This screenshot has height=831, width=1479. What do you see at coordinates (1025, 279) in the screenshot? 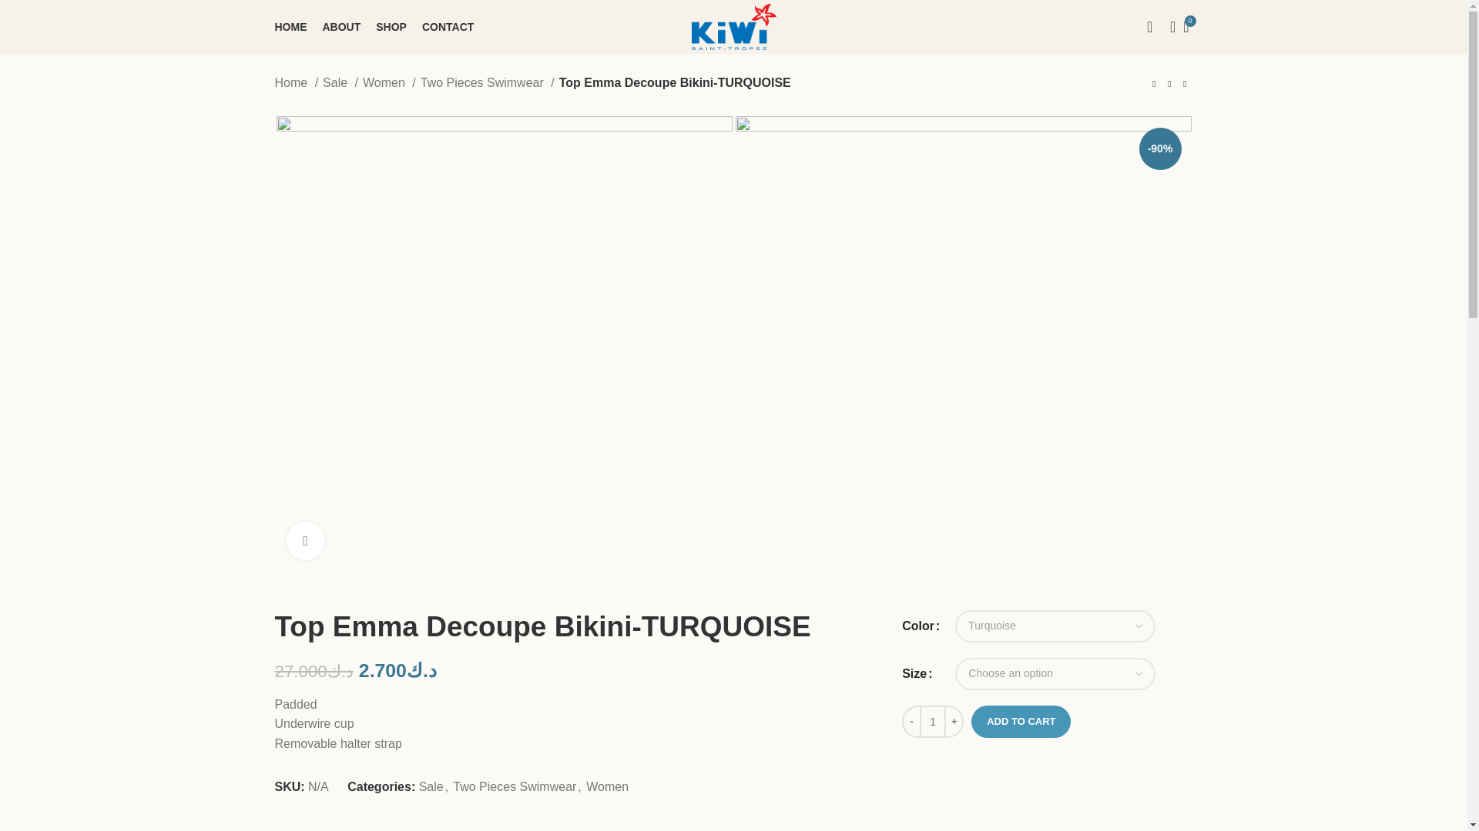
I see `Log in` at bounding box center [1025, 279].